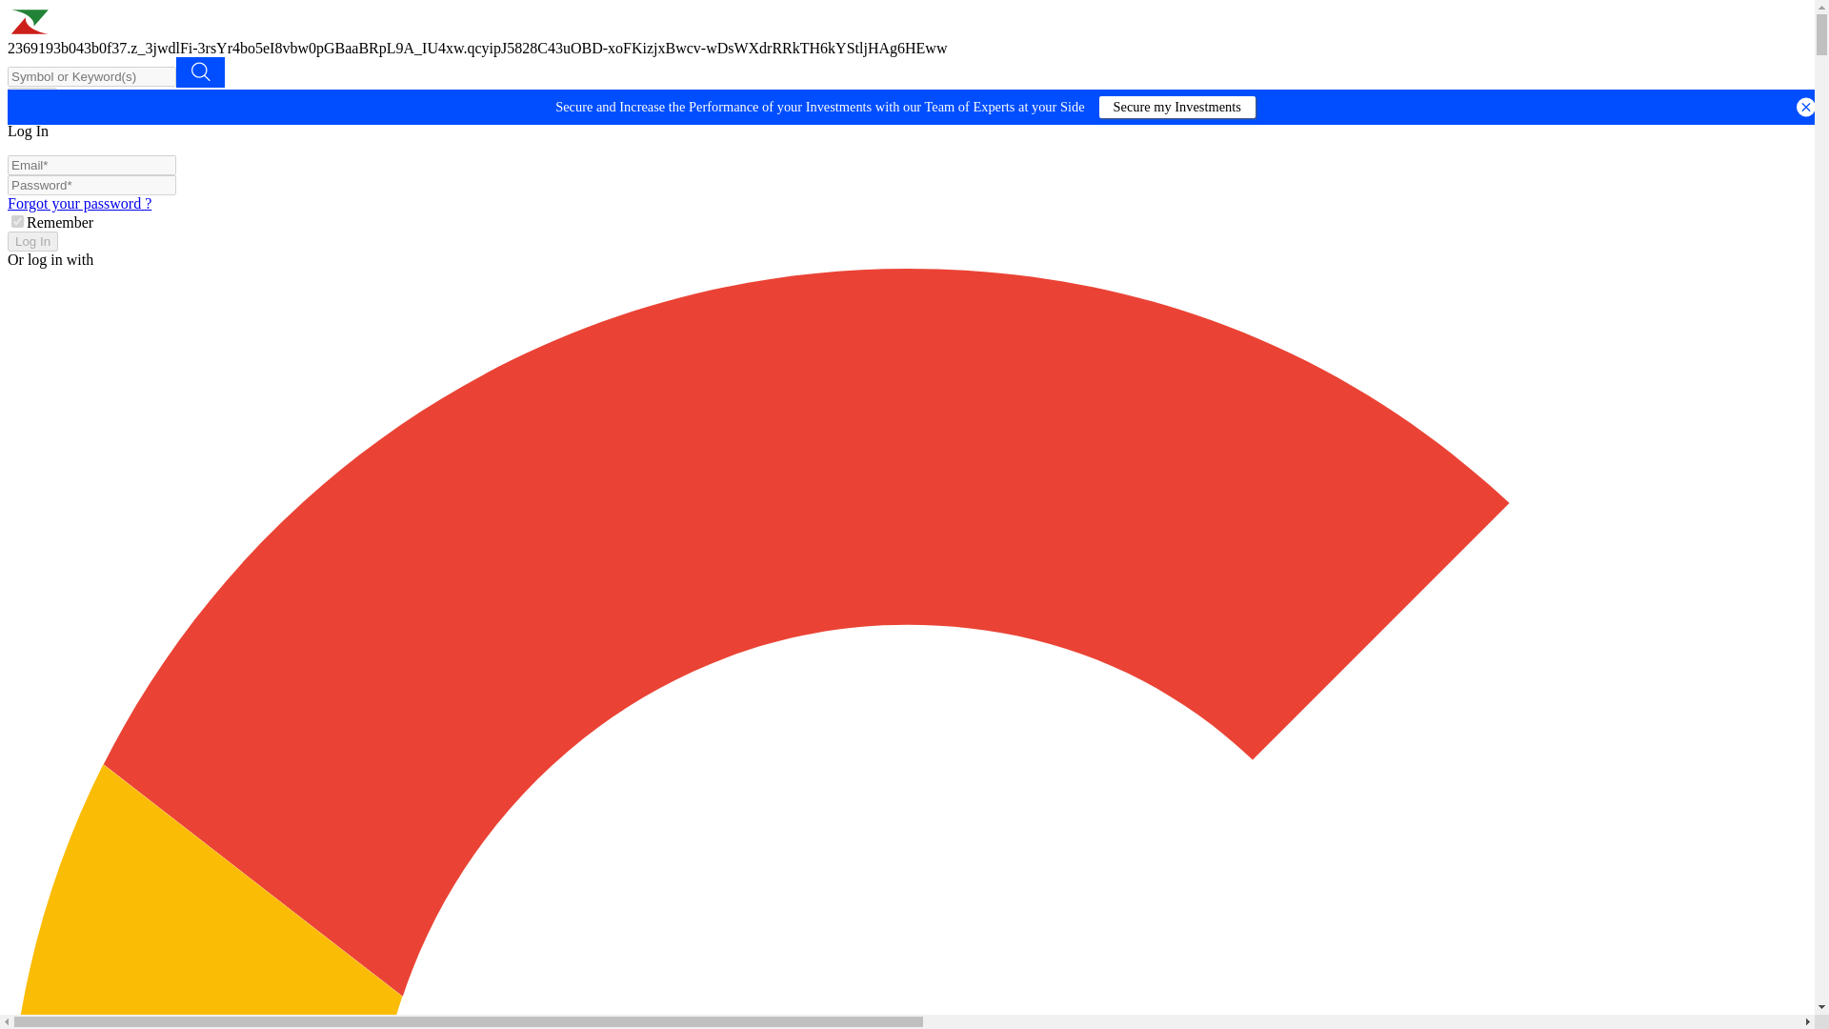  Describe the element at coordinates (79, 204) in the screenshot. I see `Forgot your password ?` at that location.